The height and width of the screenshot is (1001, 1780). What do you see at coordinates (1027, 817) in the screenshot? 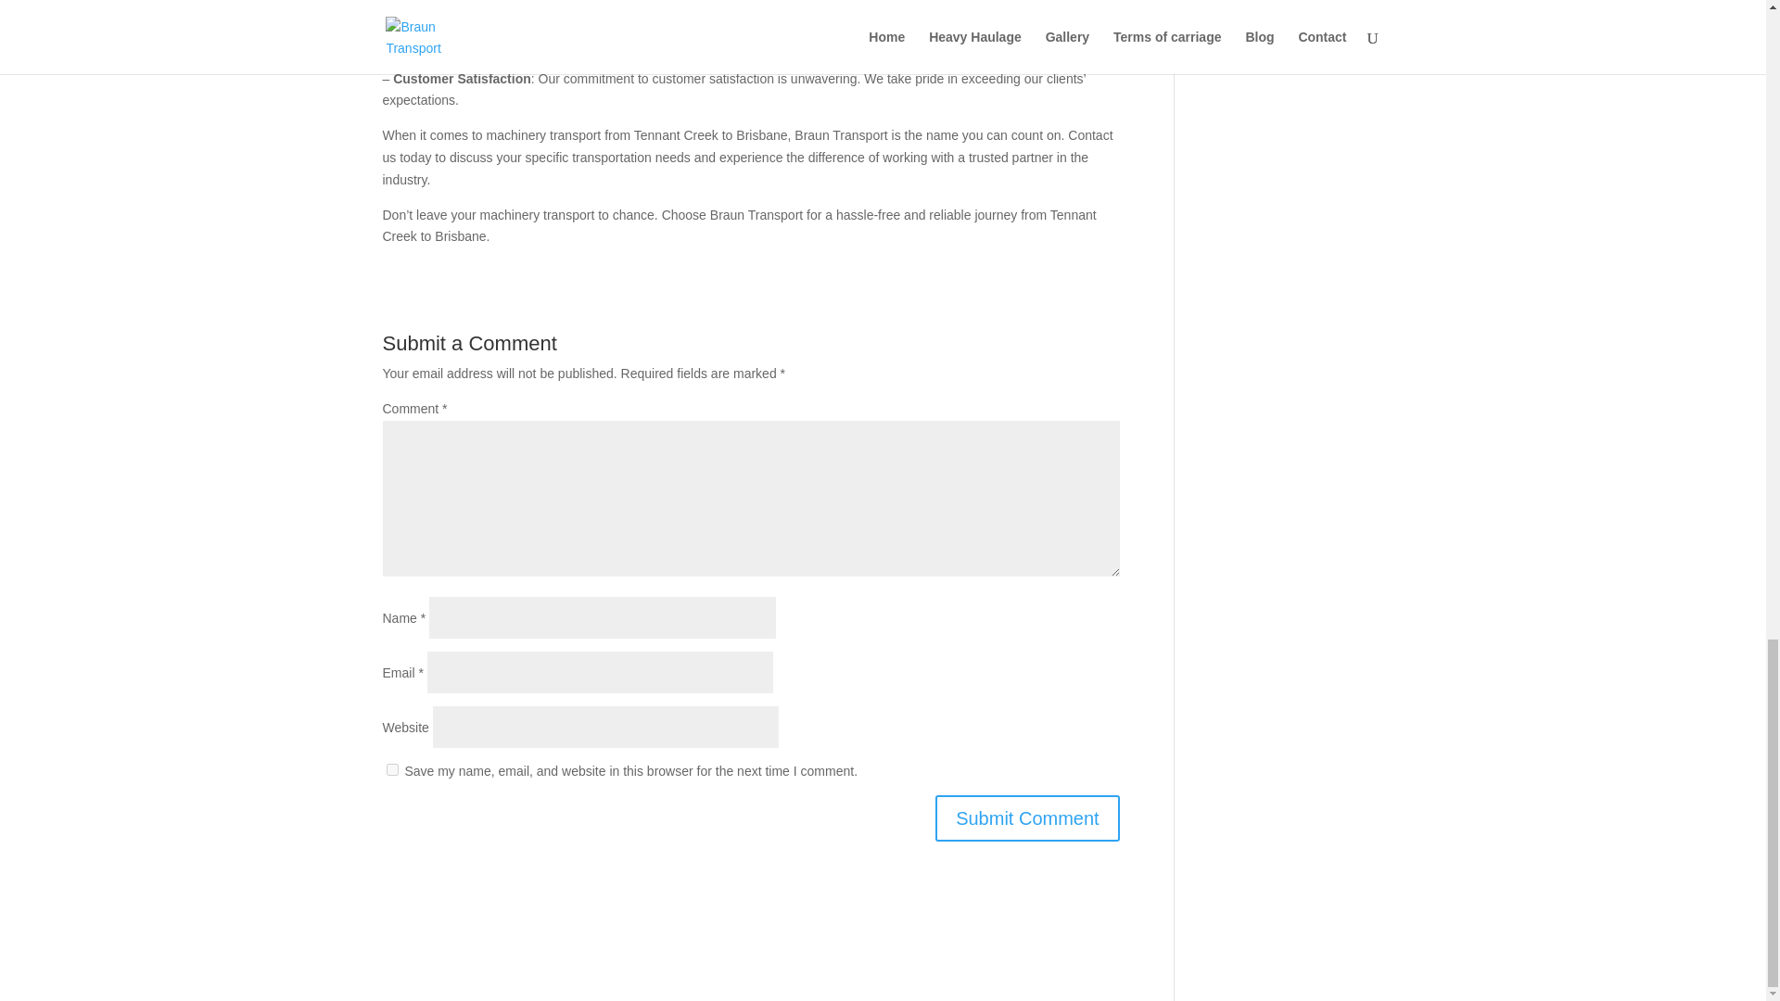
I see `Submit Comment` at bounding box center [1027, 817].